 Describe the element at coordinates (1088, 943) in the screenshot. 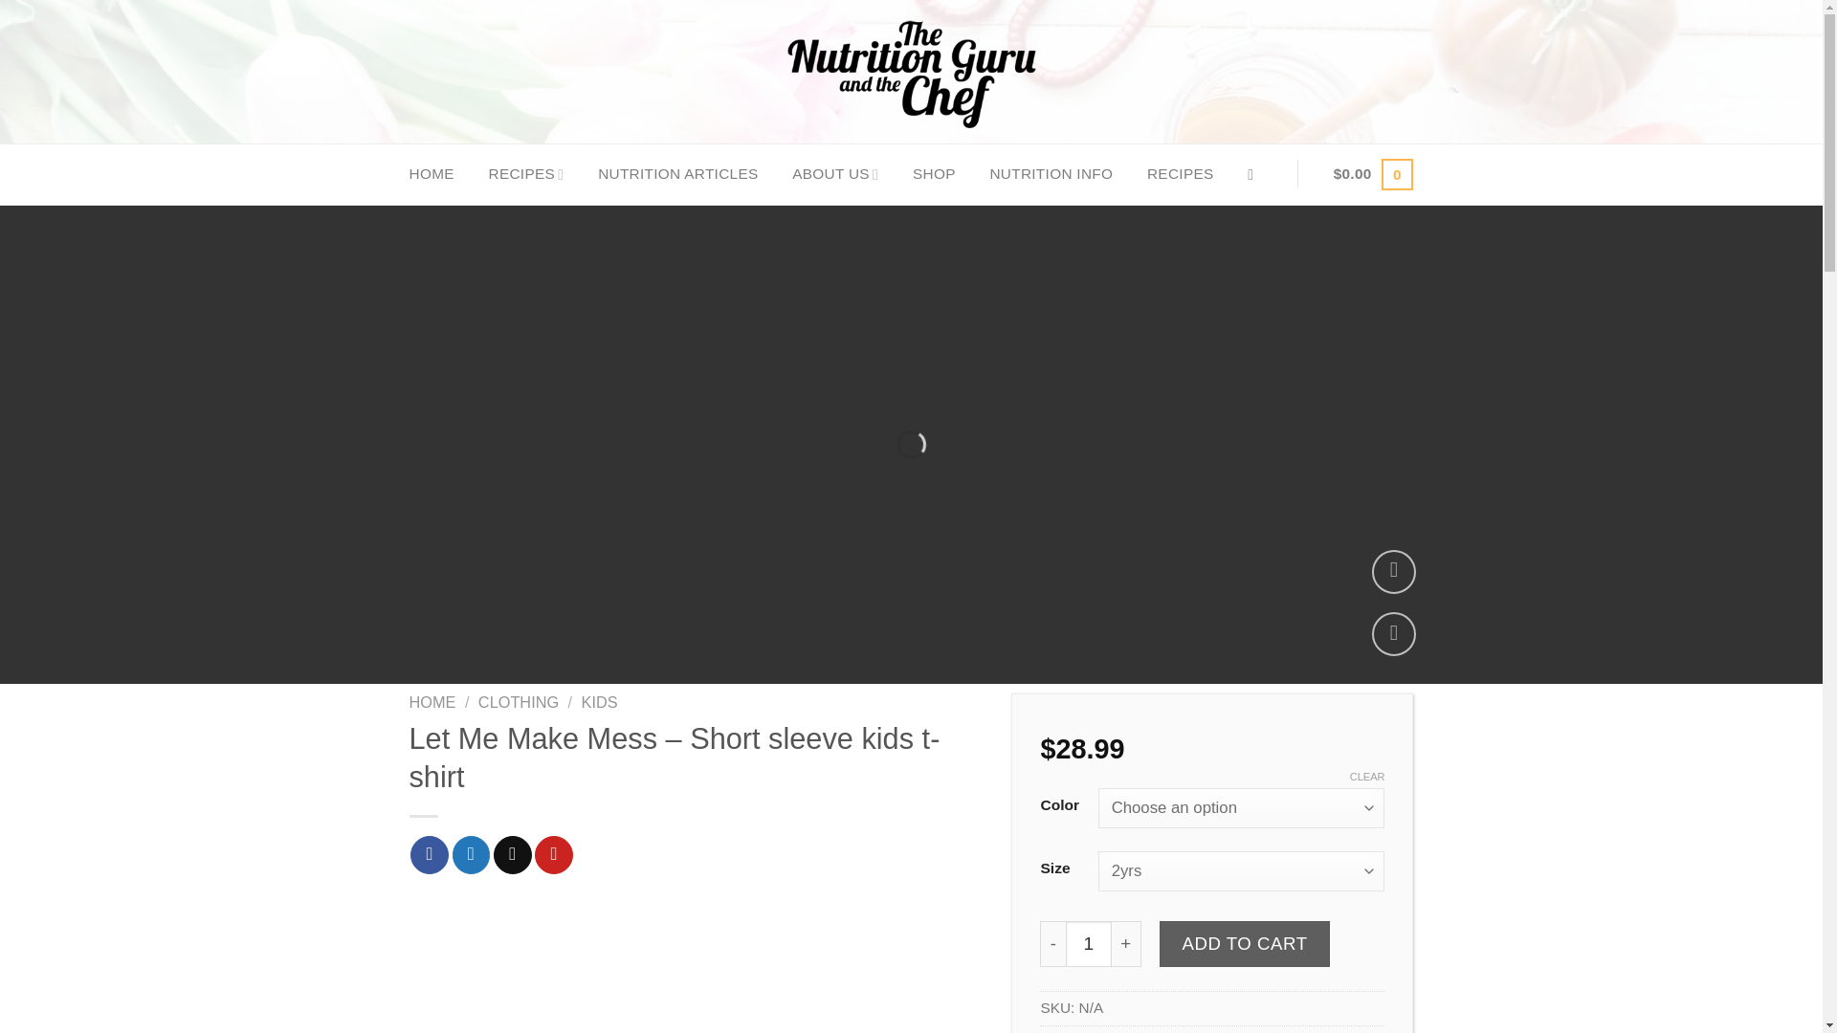

I see `1` at that location.